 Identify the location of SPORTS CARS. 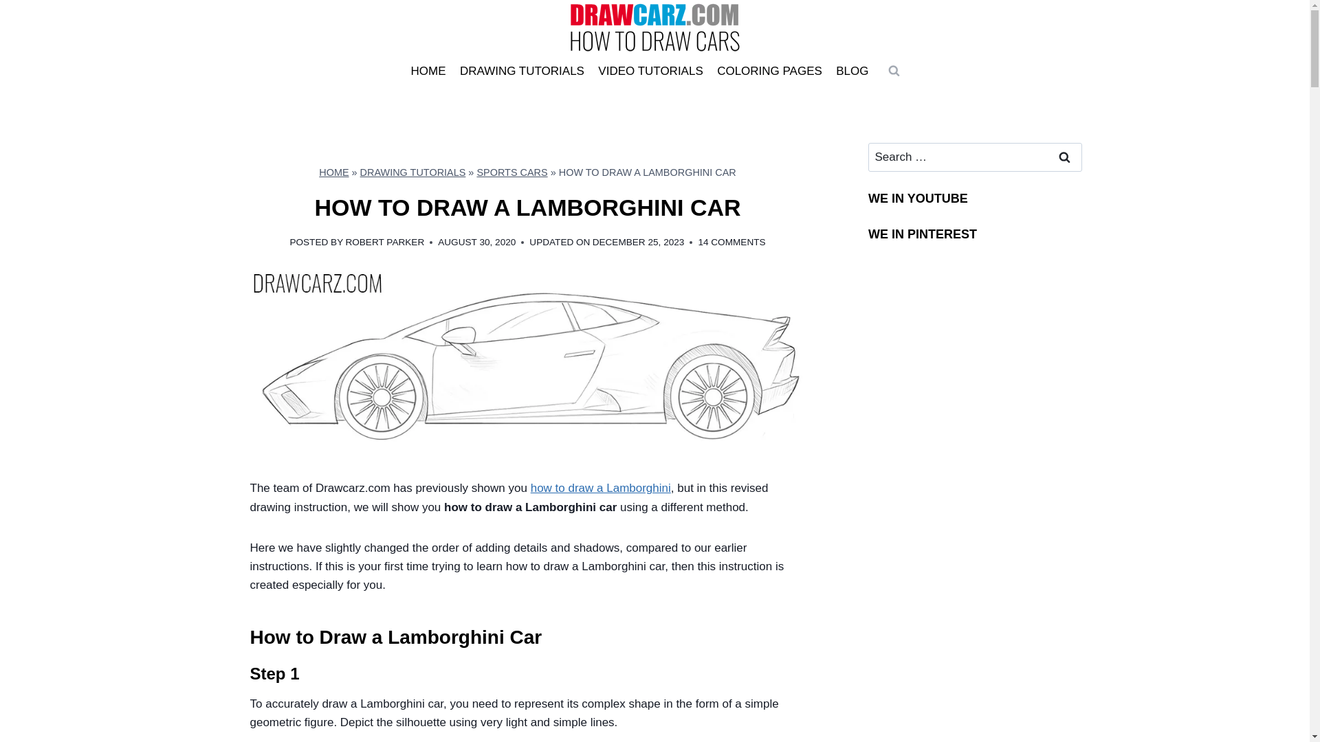
(511, 172).